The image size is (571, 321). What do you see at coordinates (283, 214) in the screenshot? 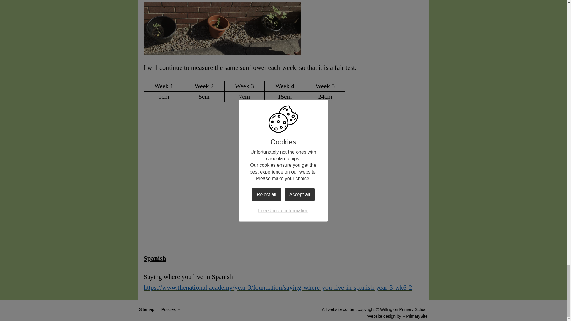
I see `View large version of image` at bounding box center [283, 214].